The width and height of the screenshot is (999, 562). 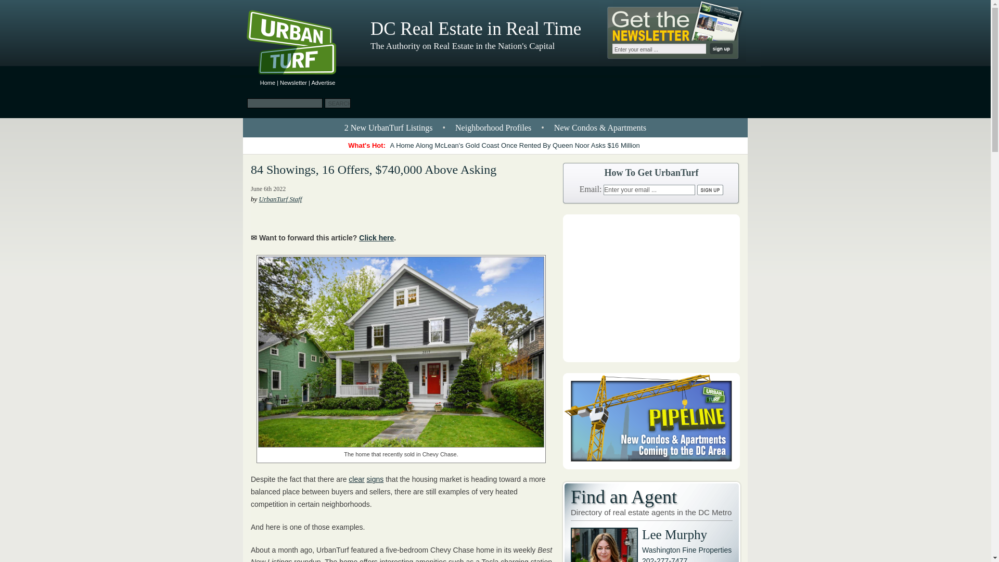 What do you see at coordinates (300, 44) in the screenshot?
I see `UrbanTurf Homepage` at bounding box center [300, 44].